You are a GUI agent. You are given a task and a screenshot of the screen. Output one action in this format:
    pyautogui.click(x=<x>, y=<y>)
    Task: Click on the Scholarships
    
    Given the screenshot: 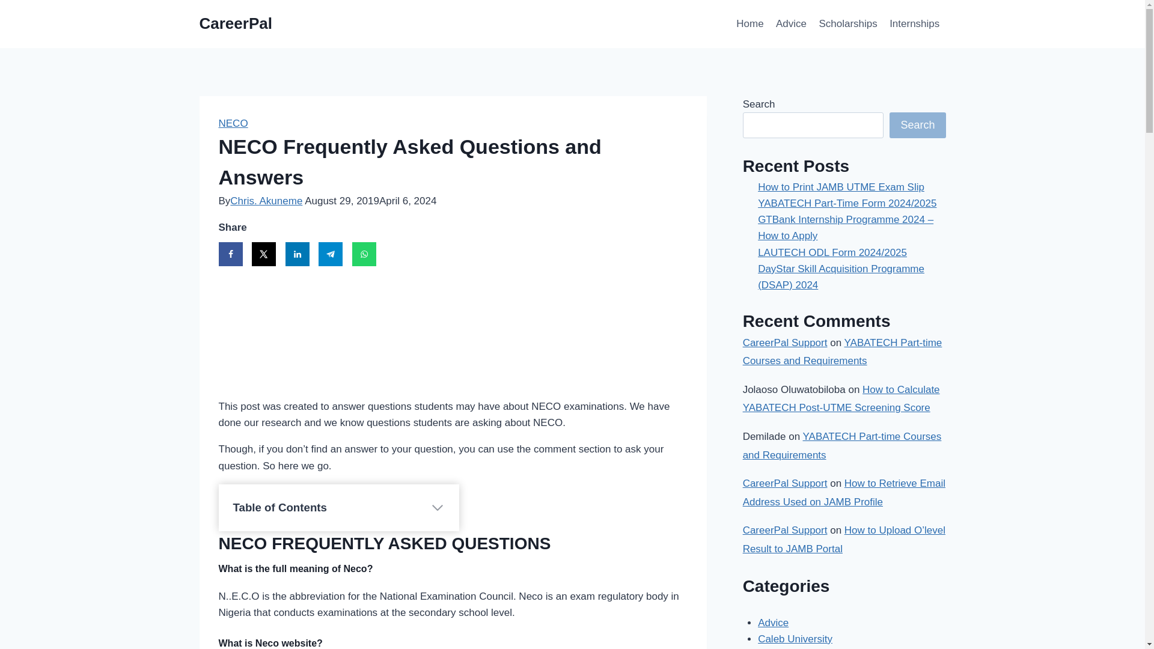 What is the action you would take?
    pyautogui.click(x=847, y=24)
    